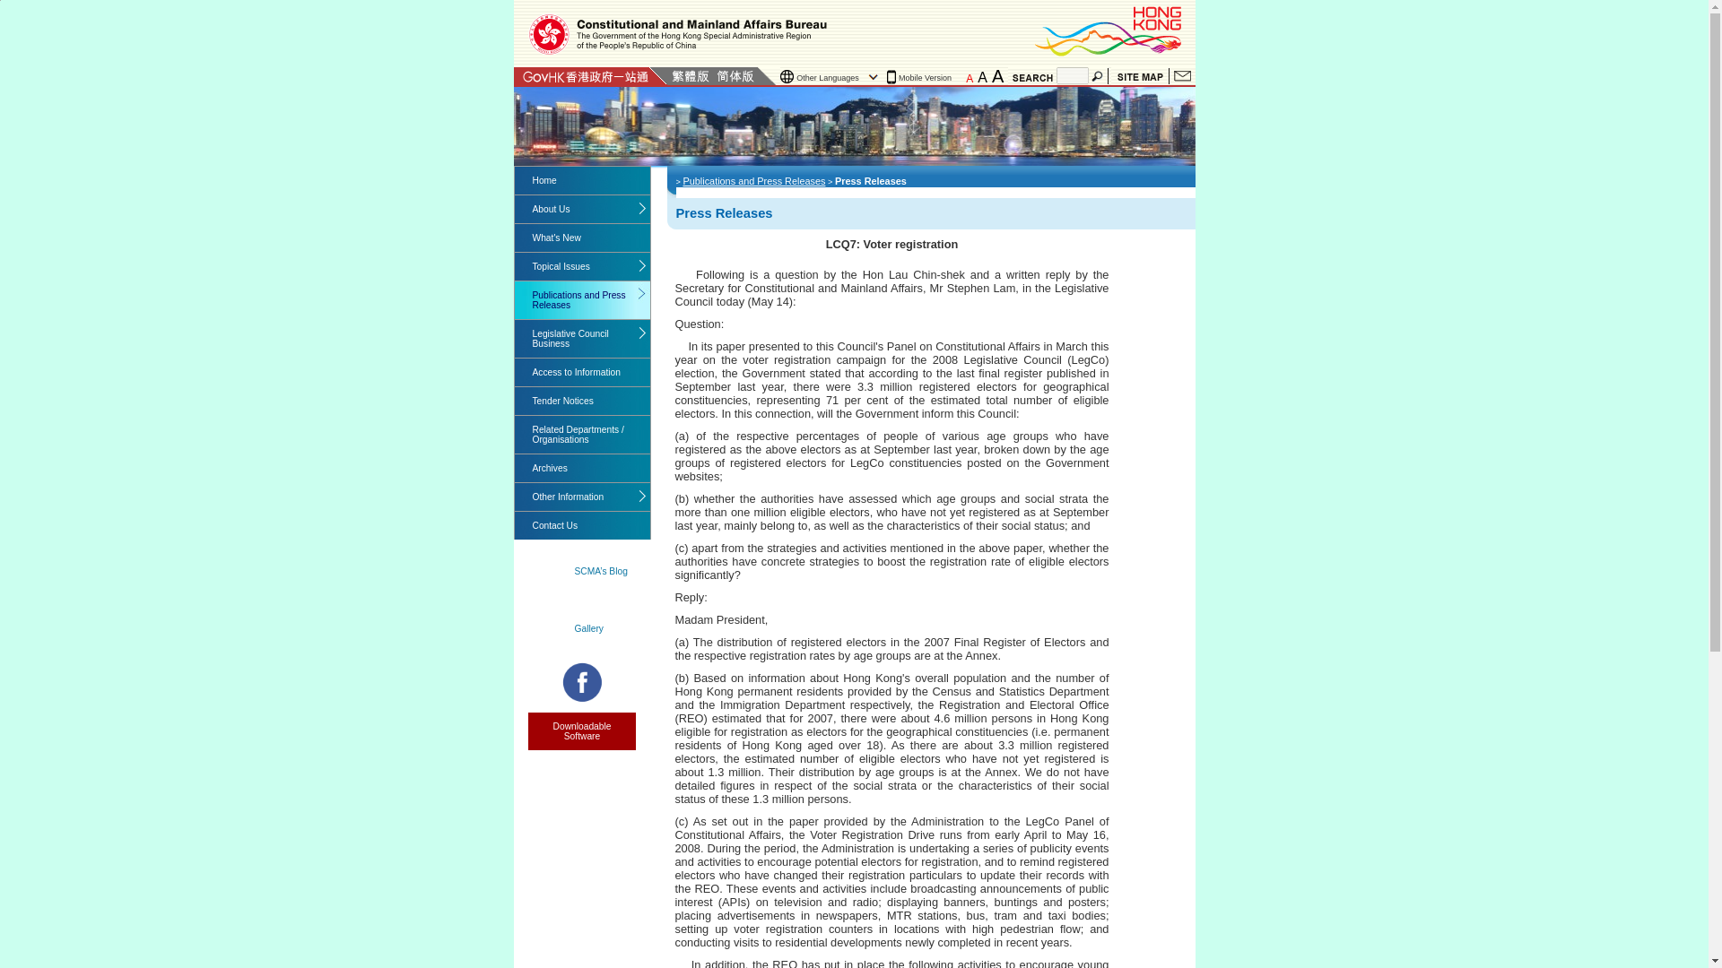  I want to click on Simplified Chinese, so click(735, 75).